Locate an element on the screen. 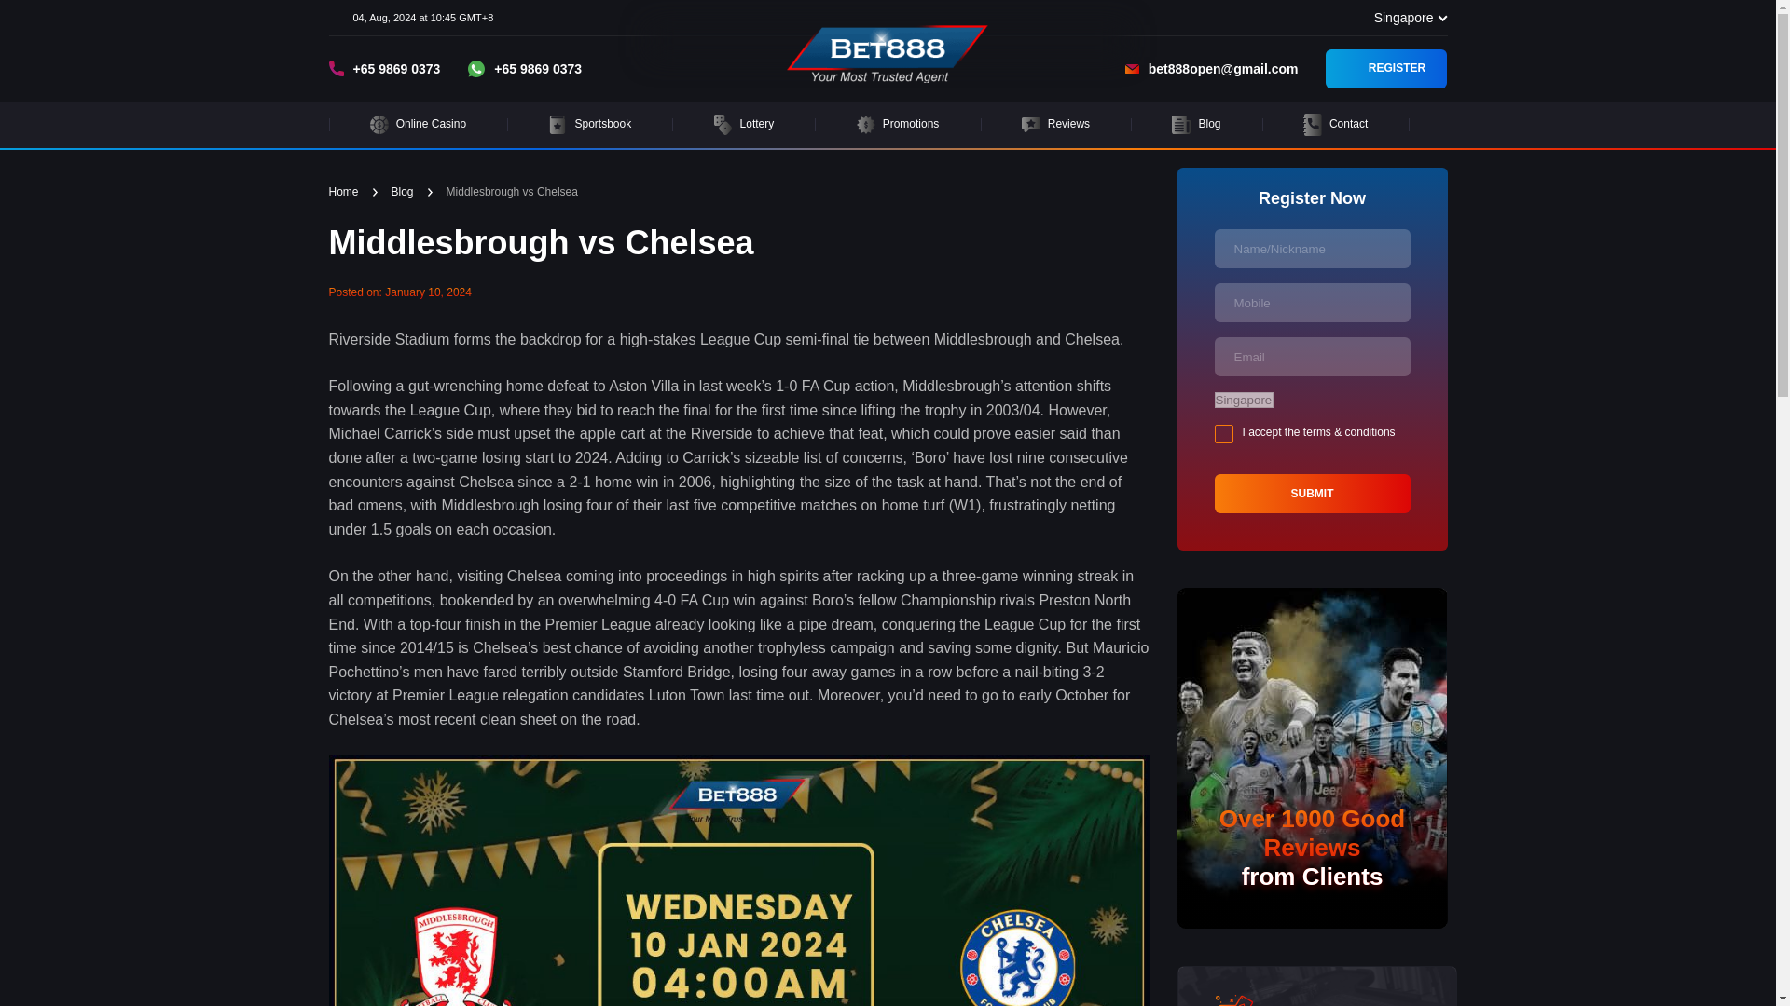 This screenshot has height=1006, width=1790. Online Casino is located at coordinates (418, 125).